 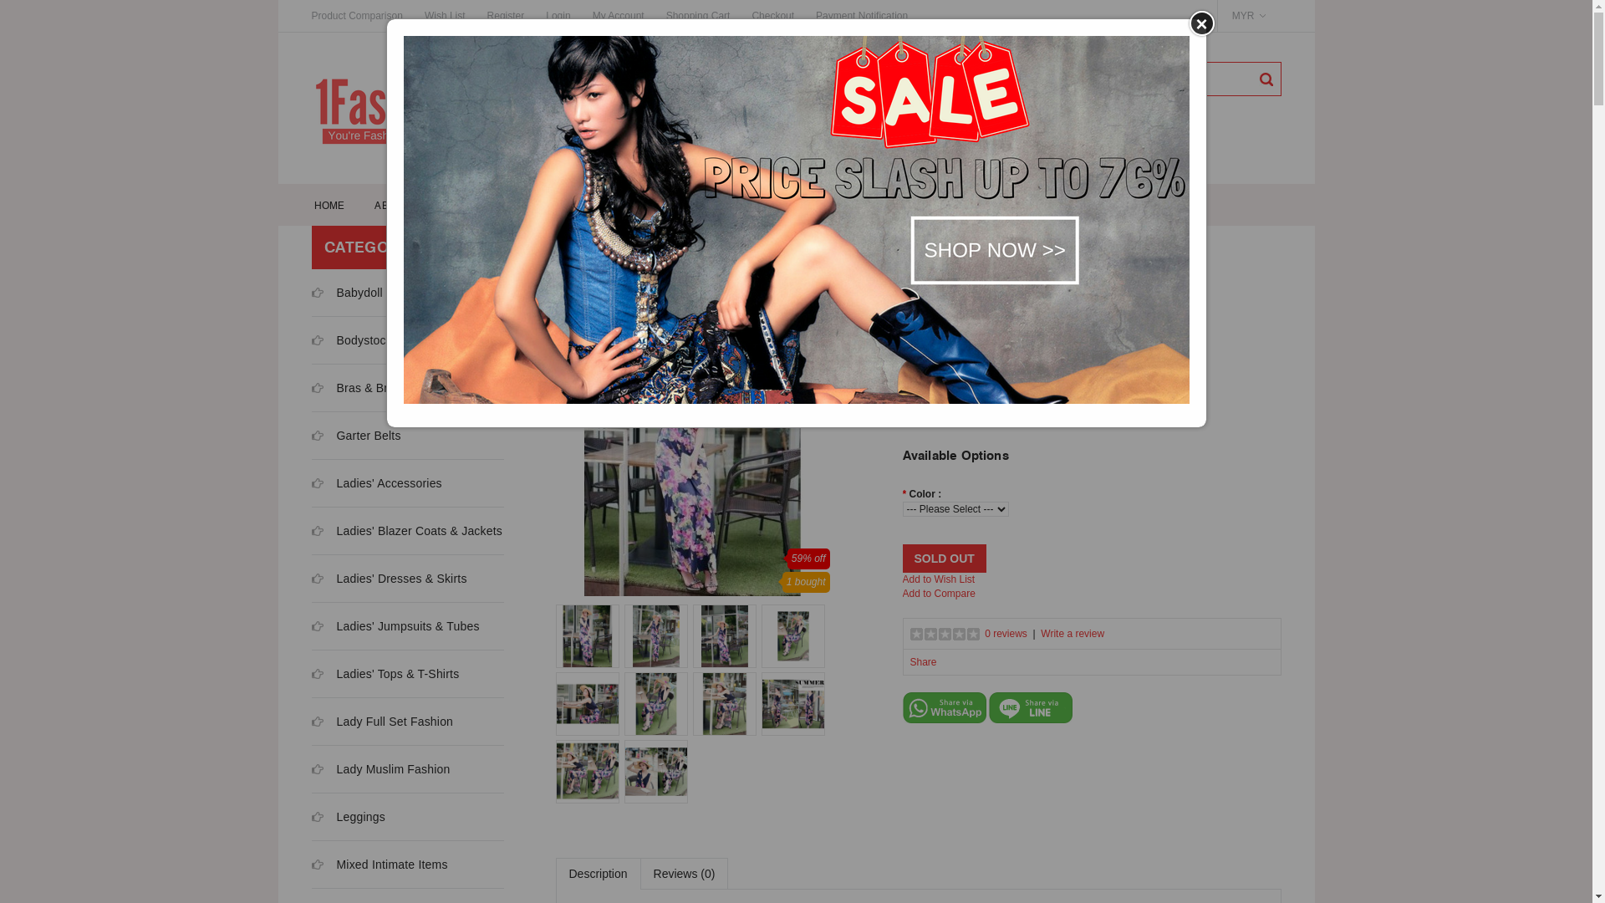 What do you see at coordinates (940, 579) in the screenshot?
I see `Add to Wish List` at bounding box center [940, 579].